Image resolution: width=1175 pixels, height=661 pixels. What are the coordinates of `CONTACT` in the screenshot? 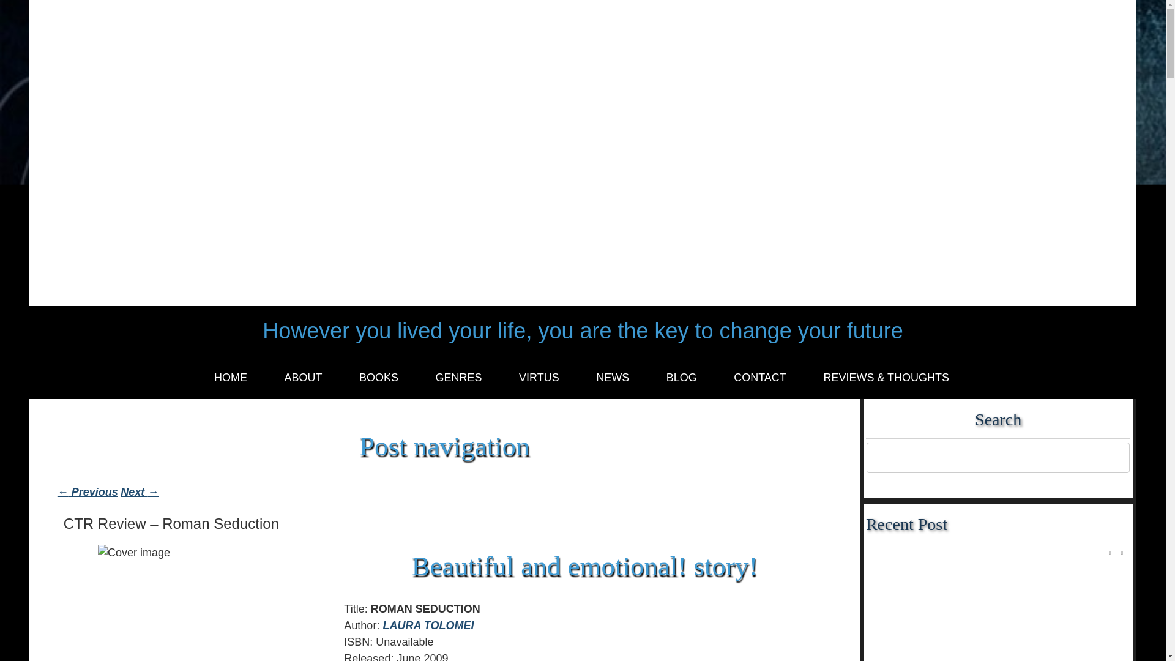 It's located at (760, 378).